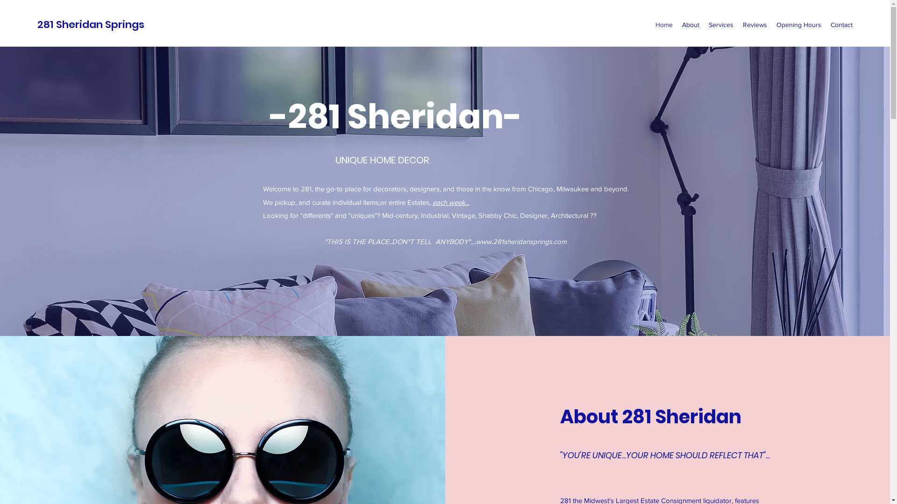  Describe the element at coordinates (799, 25) in the screenshot. I see `Opening Hours` at that location.